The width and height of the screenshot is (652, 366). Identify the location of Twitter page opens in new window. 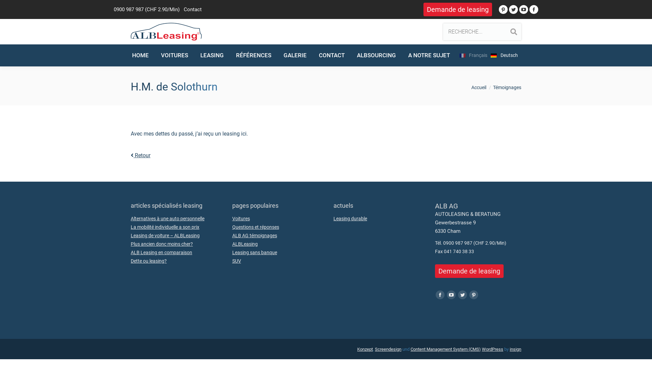
(513, 9).